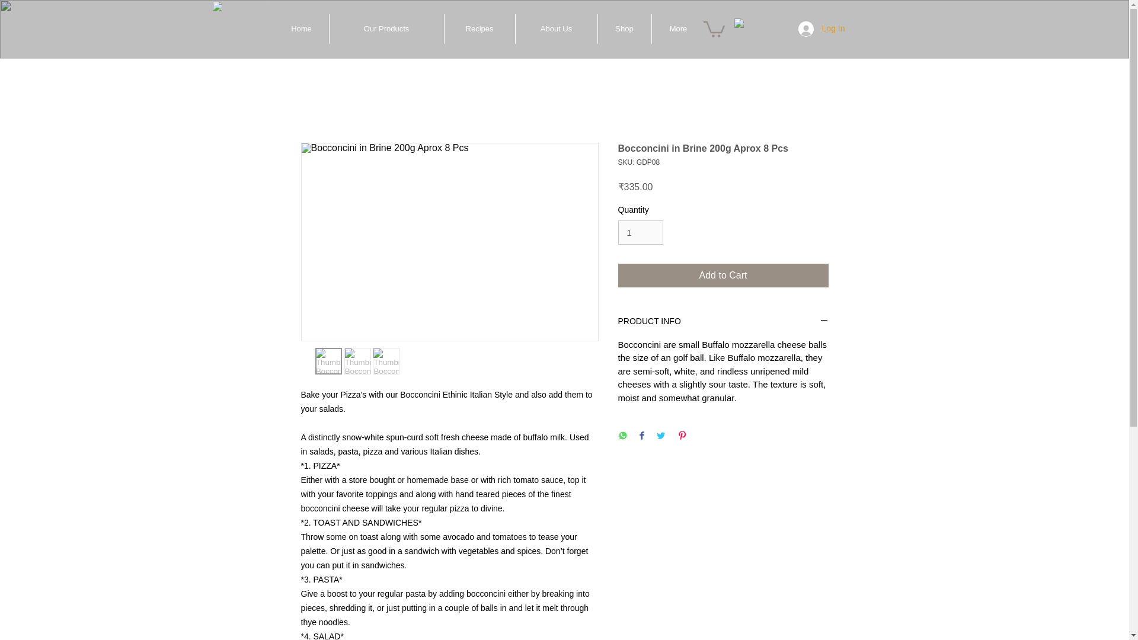  What do you see at coordinates (480, 28) in the screenshot?
I see `Recipes` at bounding box center [480, 28].